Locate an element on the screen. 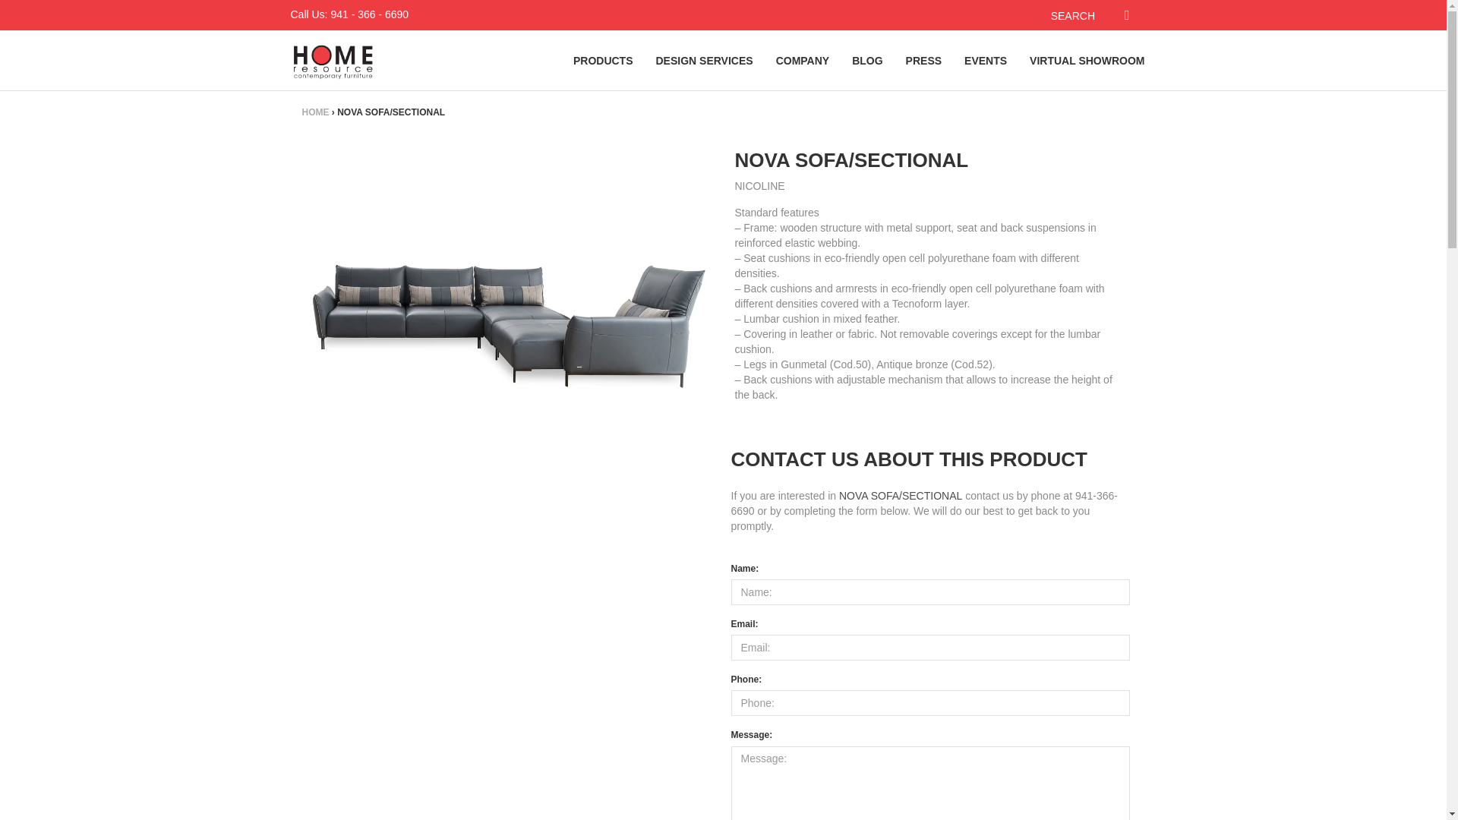  PRESS is located at coordinates (923, 60).